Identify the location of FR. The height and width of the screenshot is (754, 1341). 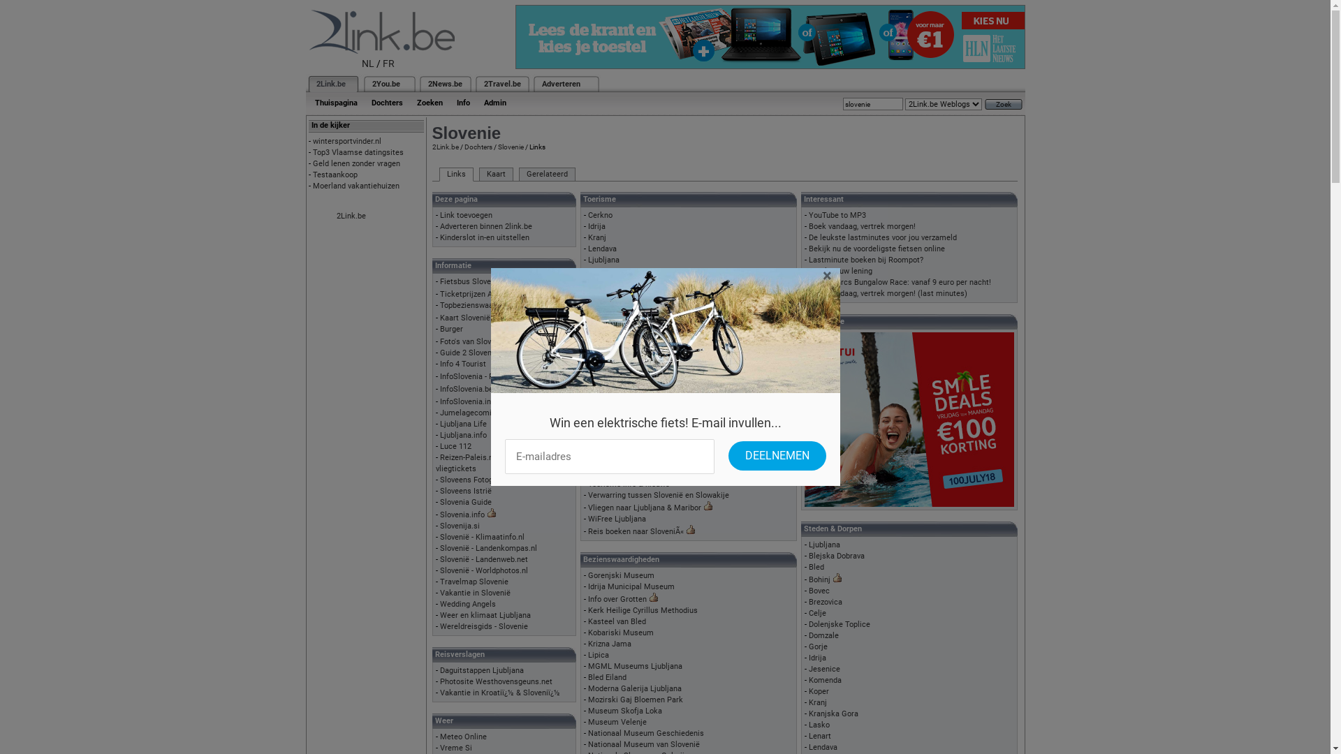
(388, 64).